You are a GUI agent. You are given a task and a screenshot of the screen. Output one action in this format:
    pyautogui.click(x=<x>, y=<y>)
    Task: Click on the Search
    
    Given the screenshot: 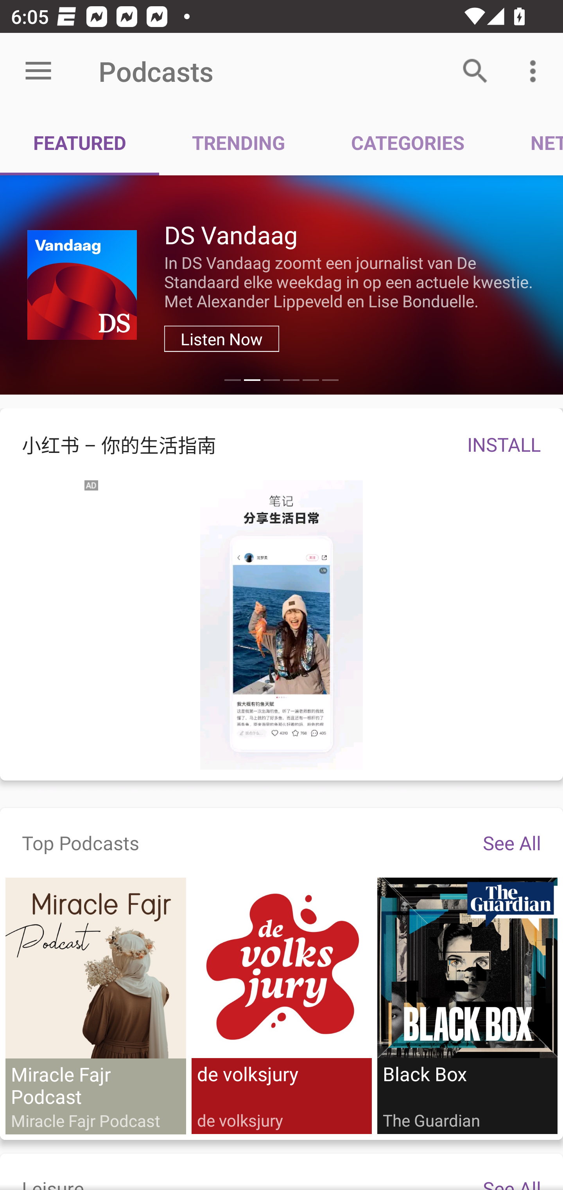 What is the action you would take?
    pyautogui.click(x=475, y=71)
    